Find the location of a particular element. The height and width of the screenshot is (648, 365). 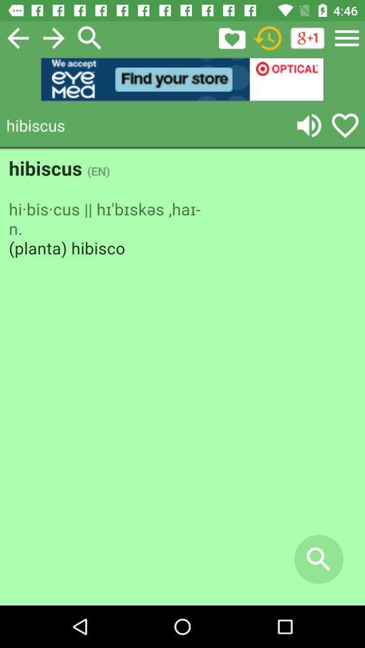

wi-fi connection main features is located at coordinates (268, 38).